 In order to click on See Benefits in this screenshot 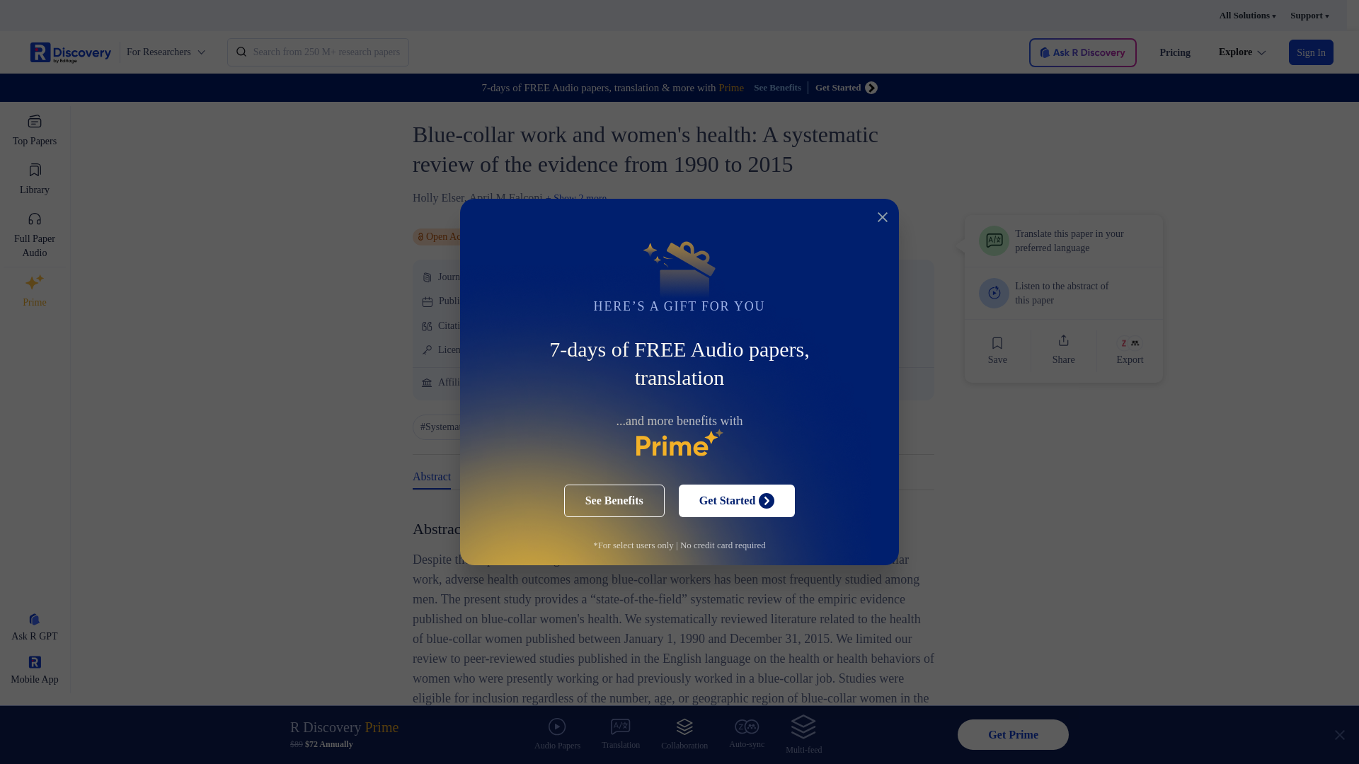, I will do `click(781, 87)`.